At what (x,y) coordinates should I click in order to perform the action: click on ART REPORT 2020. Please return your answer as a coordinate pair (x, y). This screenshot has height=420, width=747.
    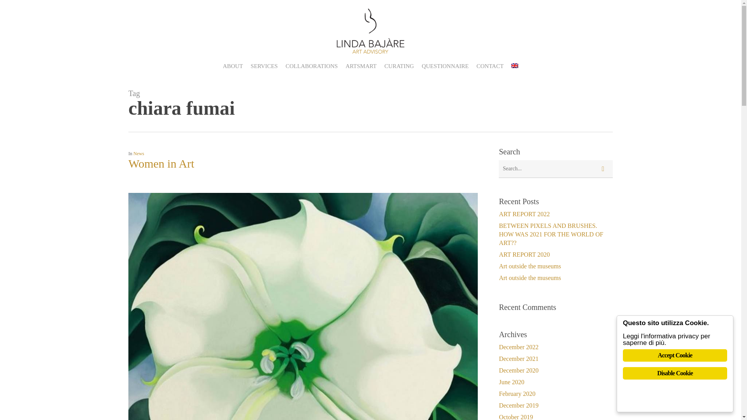
    Looking at the image, I should click on (556, 254).